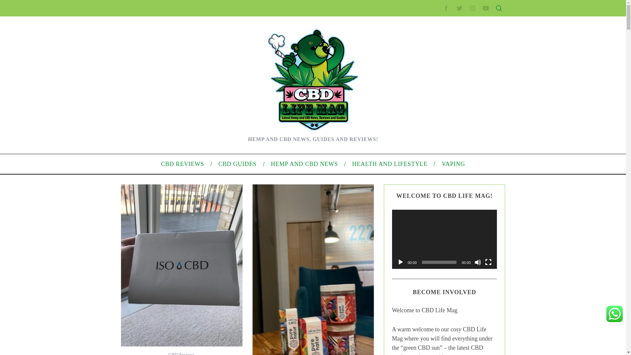 This screenshot has height=355, width=631. I want to click on Skip to content, so click(15, 4).